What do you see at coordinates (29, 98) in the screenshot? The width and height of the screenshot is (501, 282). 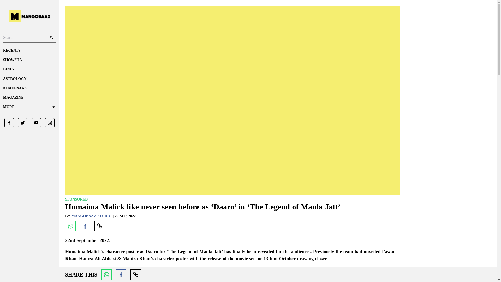 I see `MangoBaaz Magazine` at bounding box center [29, 98].